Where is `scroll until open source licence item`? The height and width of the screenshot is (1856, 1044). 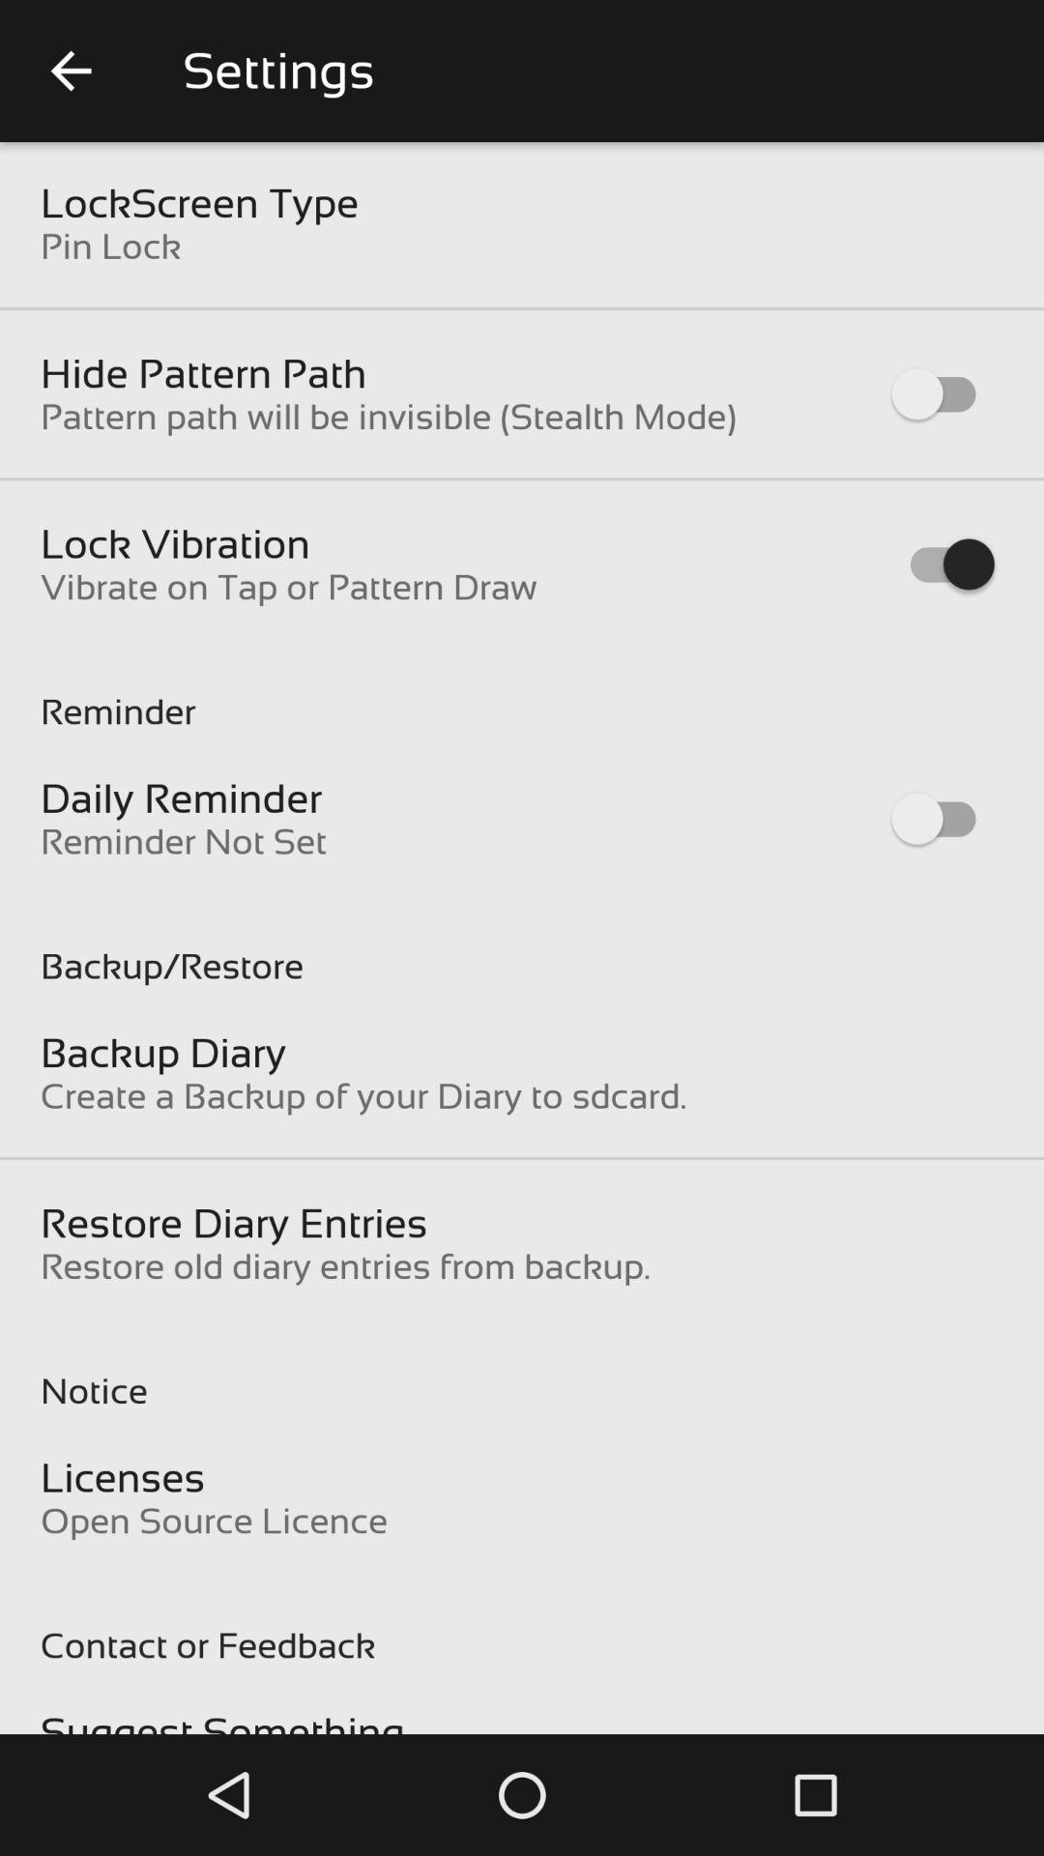 scroll until open source licence item is located at coordinates (215, 1521).